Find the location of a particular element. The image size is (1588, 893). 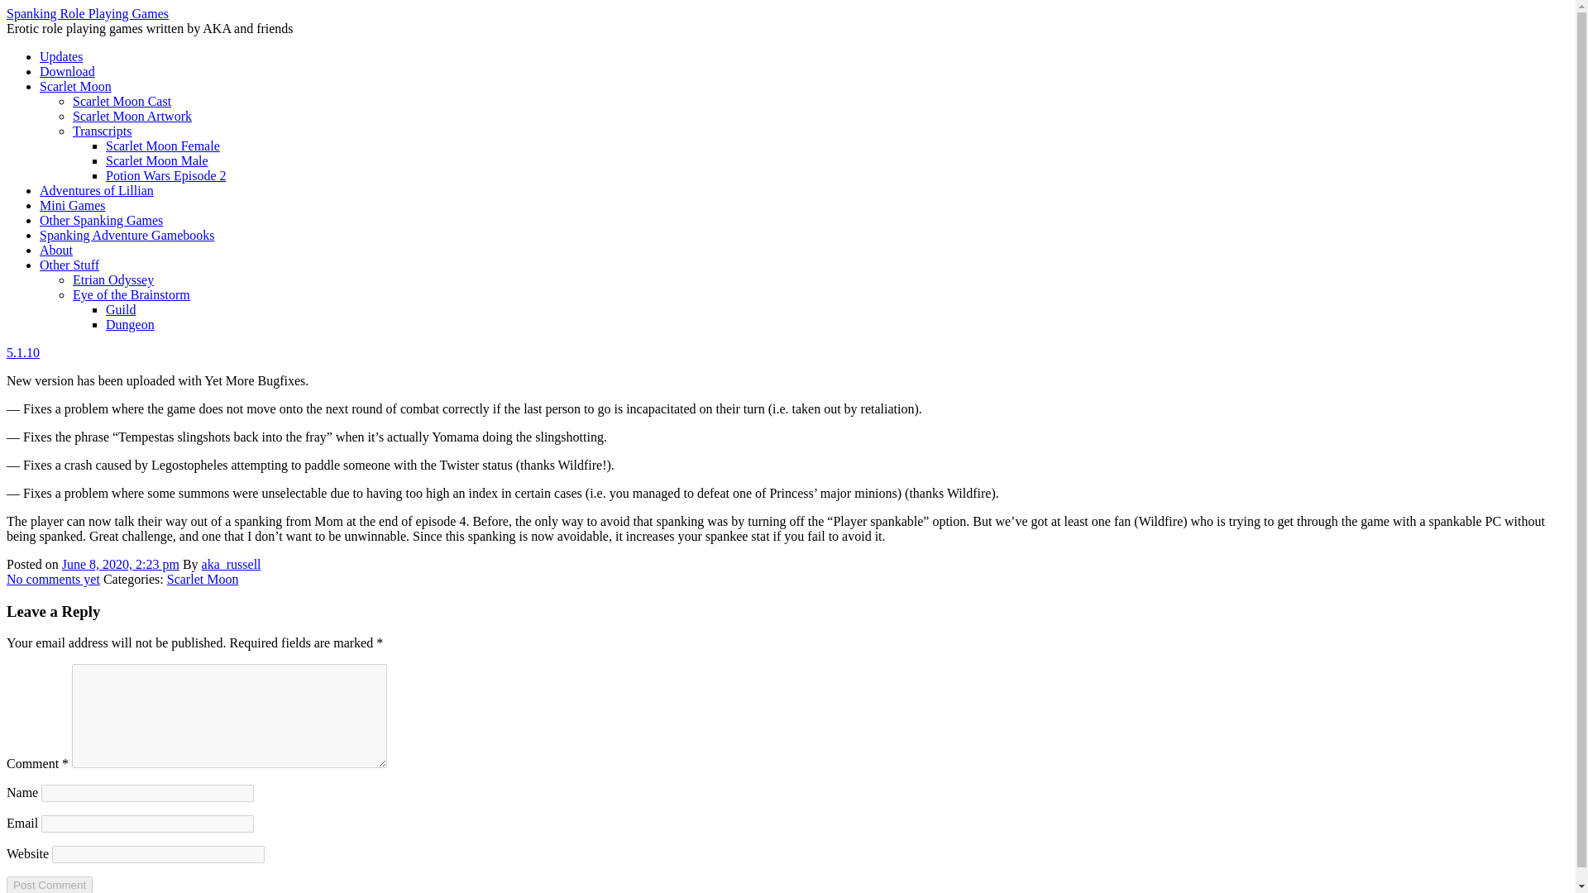

5.1.10 is located at coordinates (120, 564).